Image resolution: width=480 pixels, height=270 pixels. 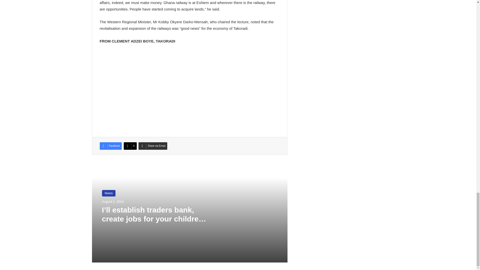 I want to click on X, so click(x=130, y=146).